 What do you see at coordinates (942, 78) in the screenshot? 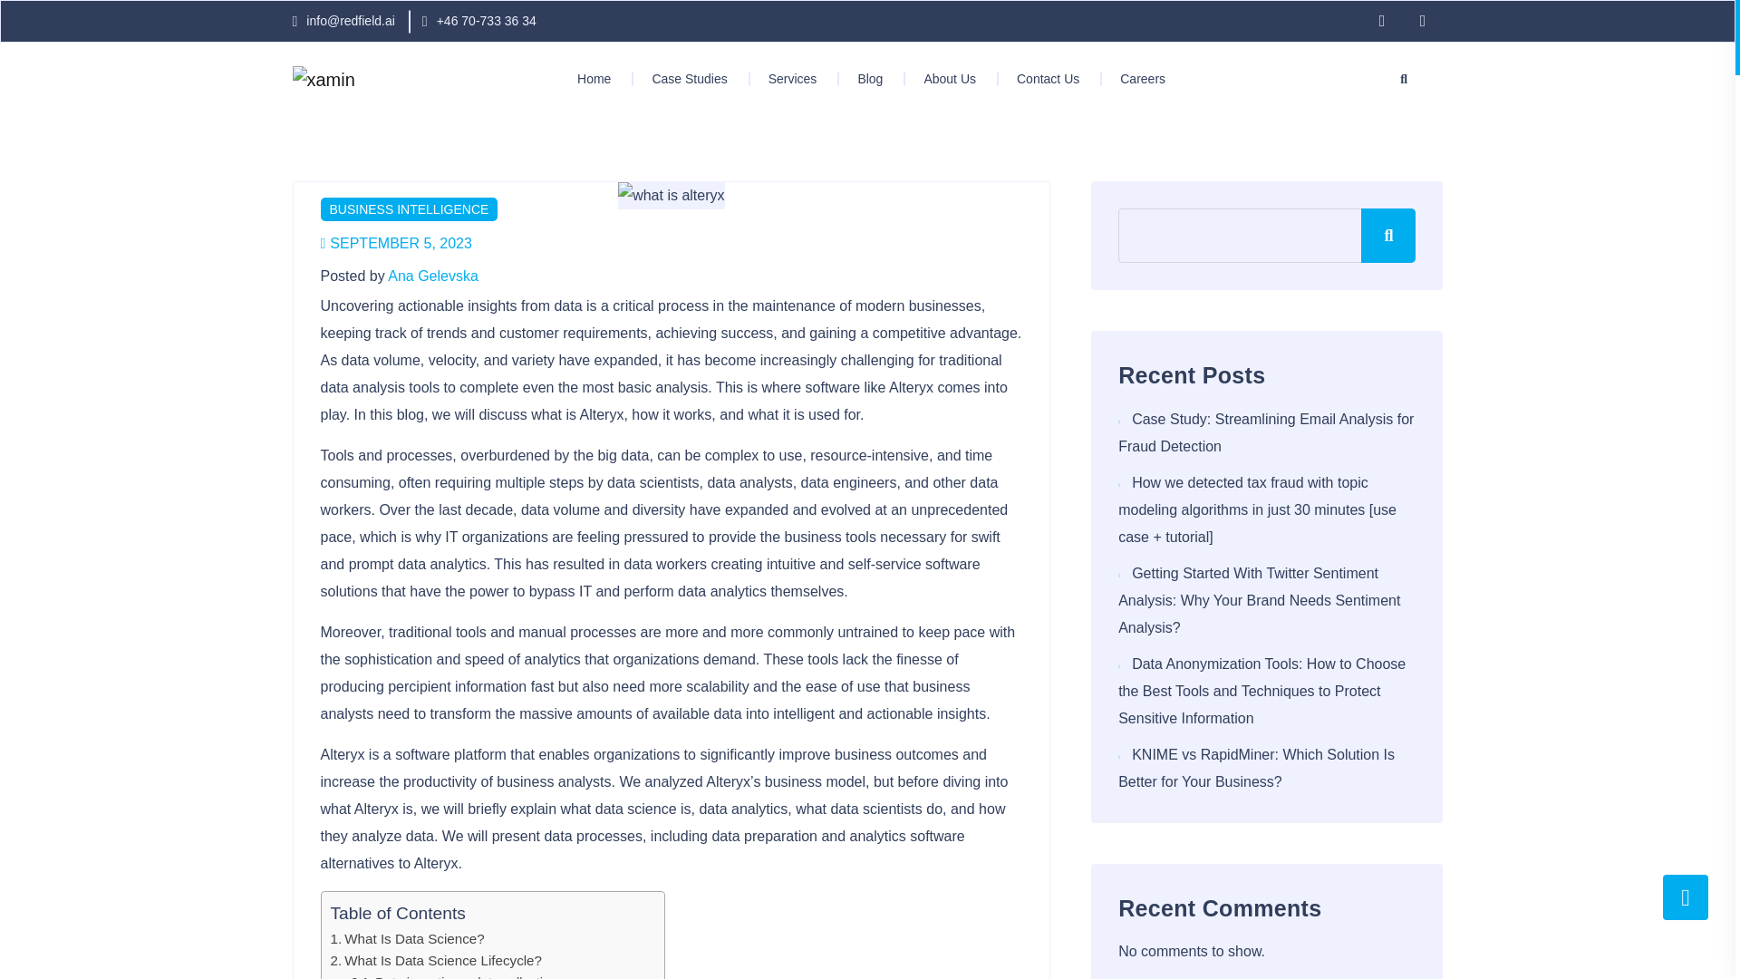
I see `About Us` at bounding box center [942, 78].